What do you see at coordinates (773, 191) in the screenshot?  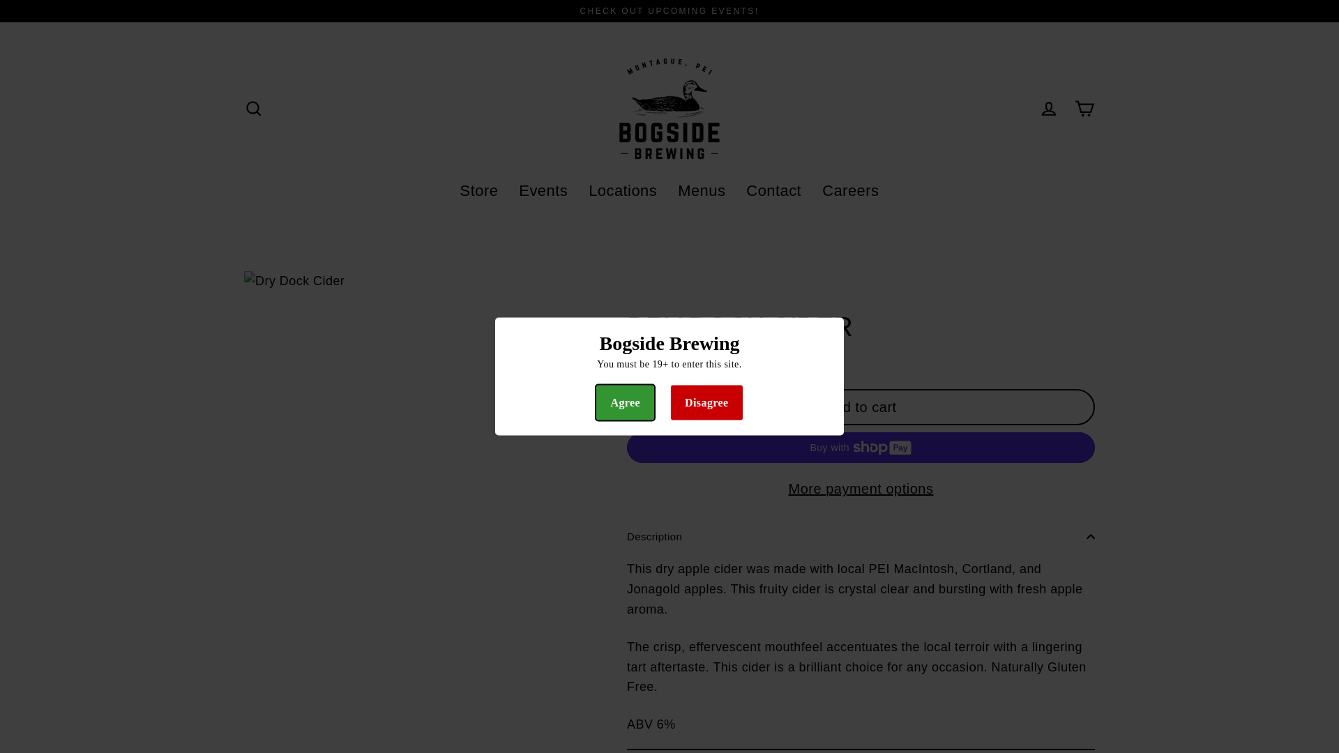 I see `Contact` at bounding box center [773, 191].